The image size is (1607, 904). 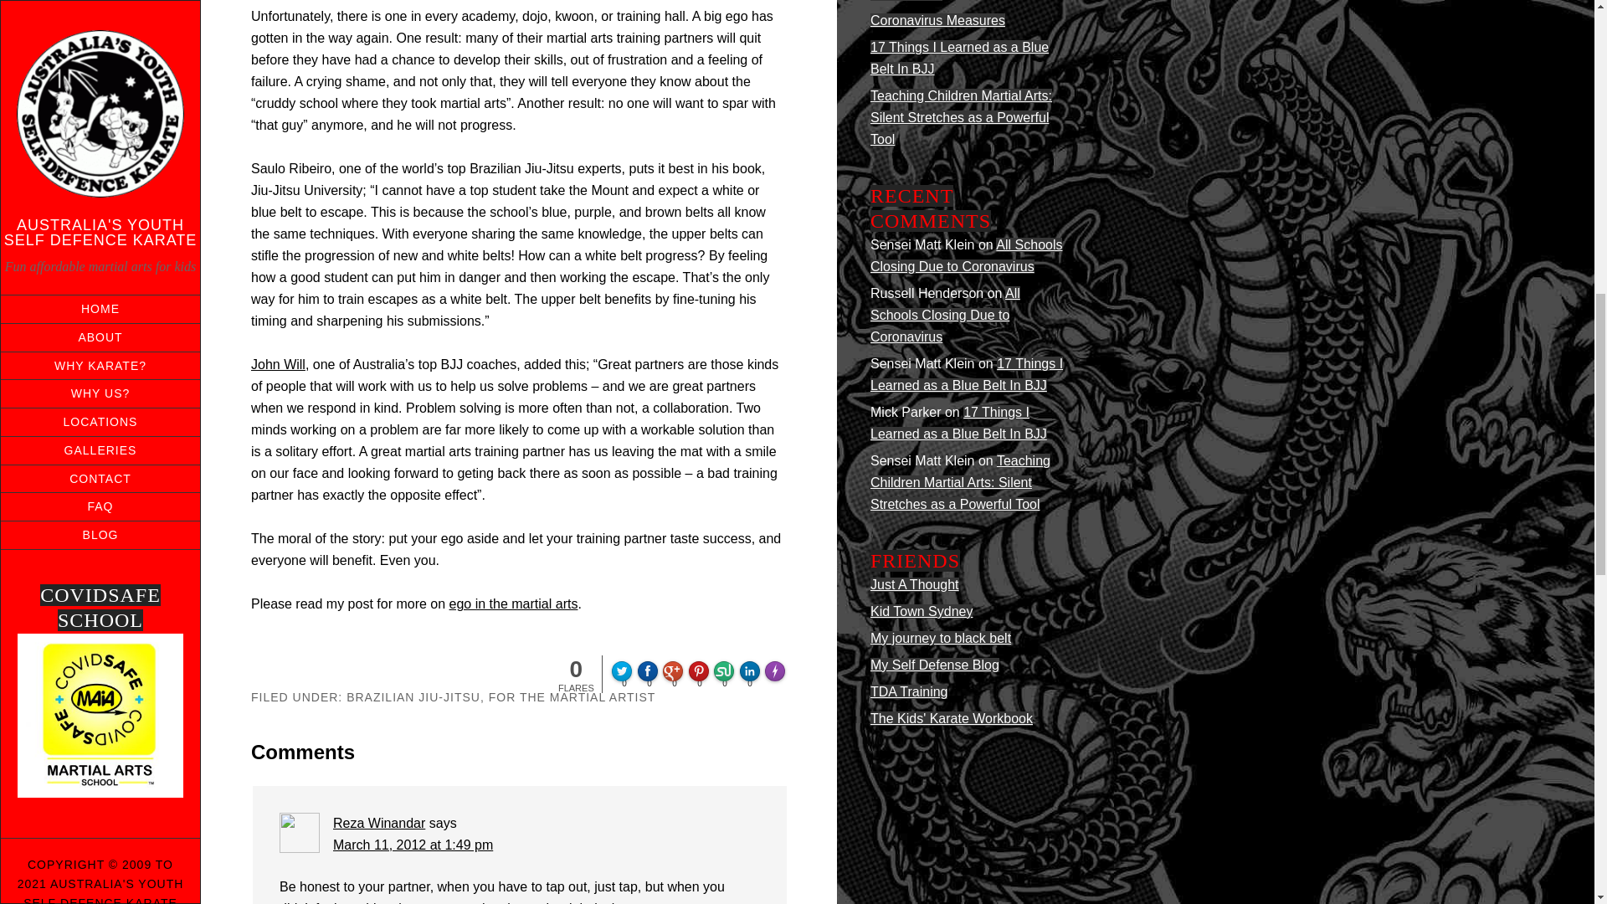 I want to click on FOR THE MARTIAL ARTIST, so click(x=572, y=697).